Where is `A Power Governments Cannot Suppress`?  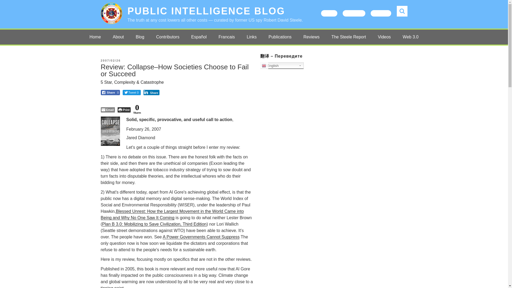 A Power Governments Cannot Suppress is located at coordinates (201, 237).